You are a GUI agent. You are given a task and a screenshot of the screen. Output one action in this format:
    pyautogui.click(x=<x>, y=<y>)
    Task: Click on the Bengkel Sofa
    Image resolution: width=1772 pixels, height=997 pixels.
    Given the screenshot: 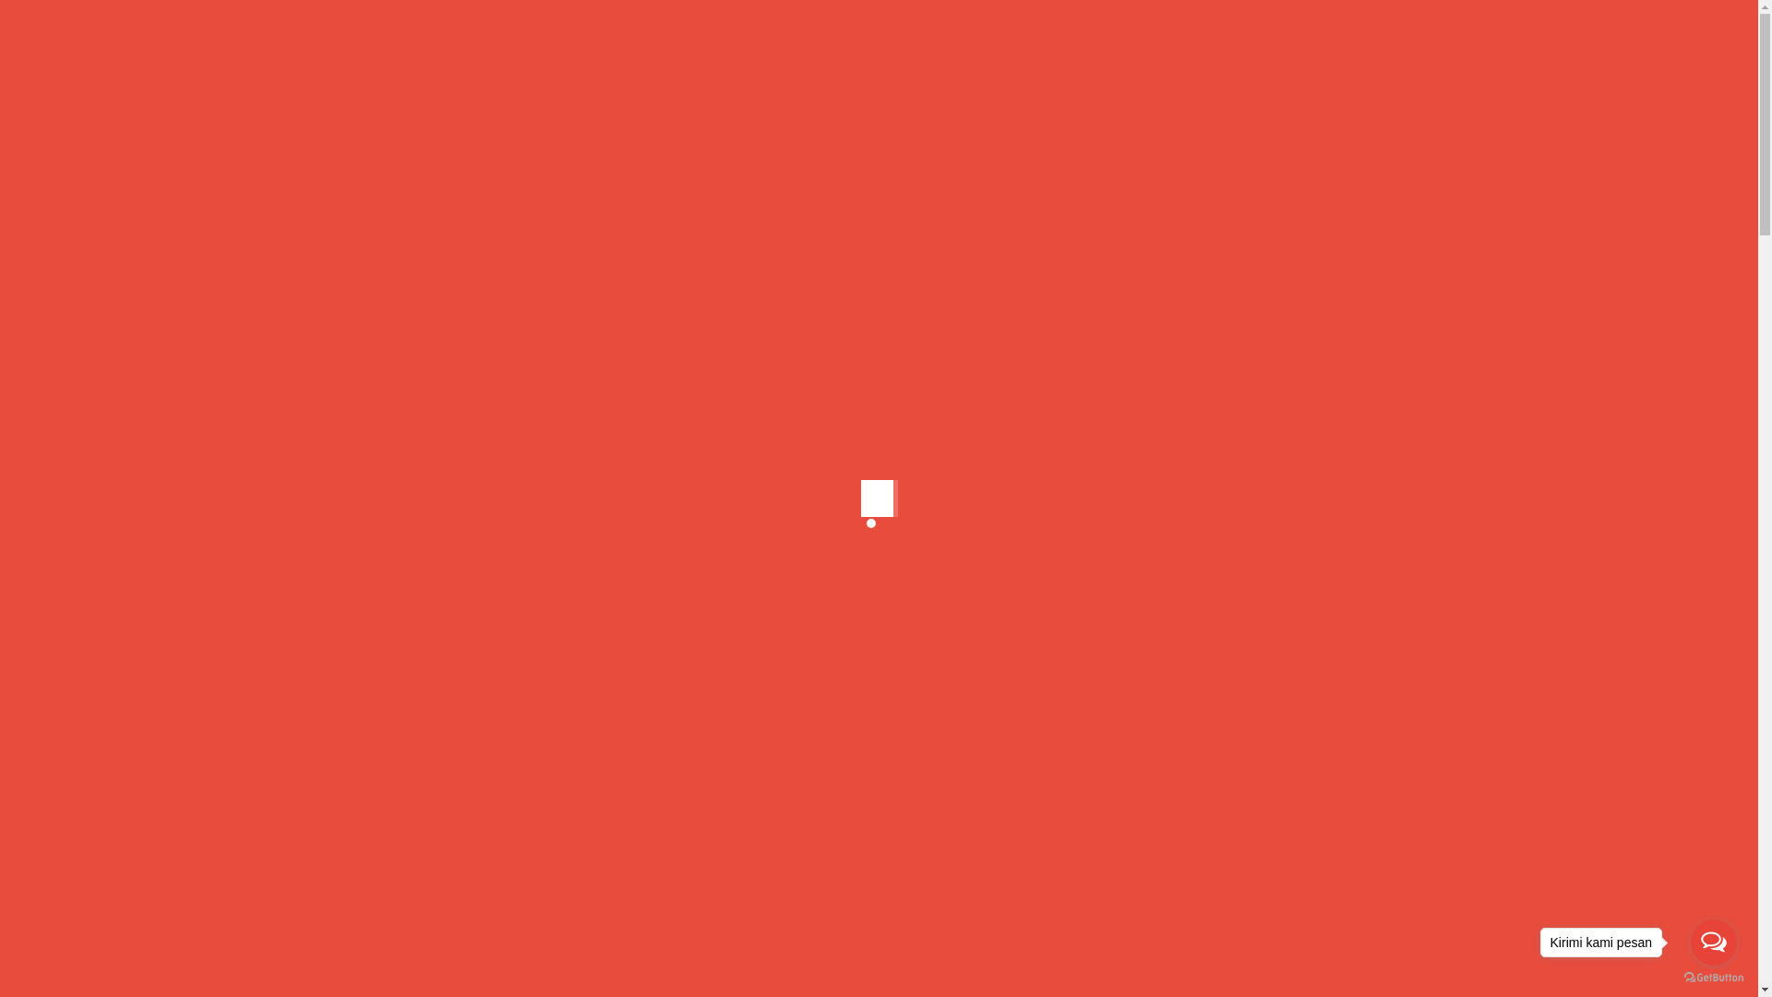 What is the action you would take?
    pyautogui.click(x=1341, y=672)
    